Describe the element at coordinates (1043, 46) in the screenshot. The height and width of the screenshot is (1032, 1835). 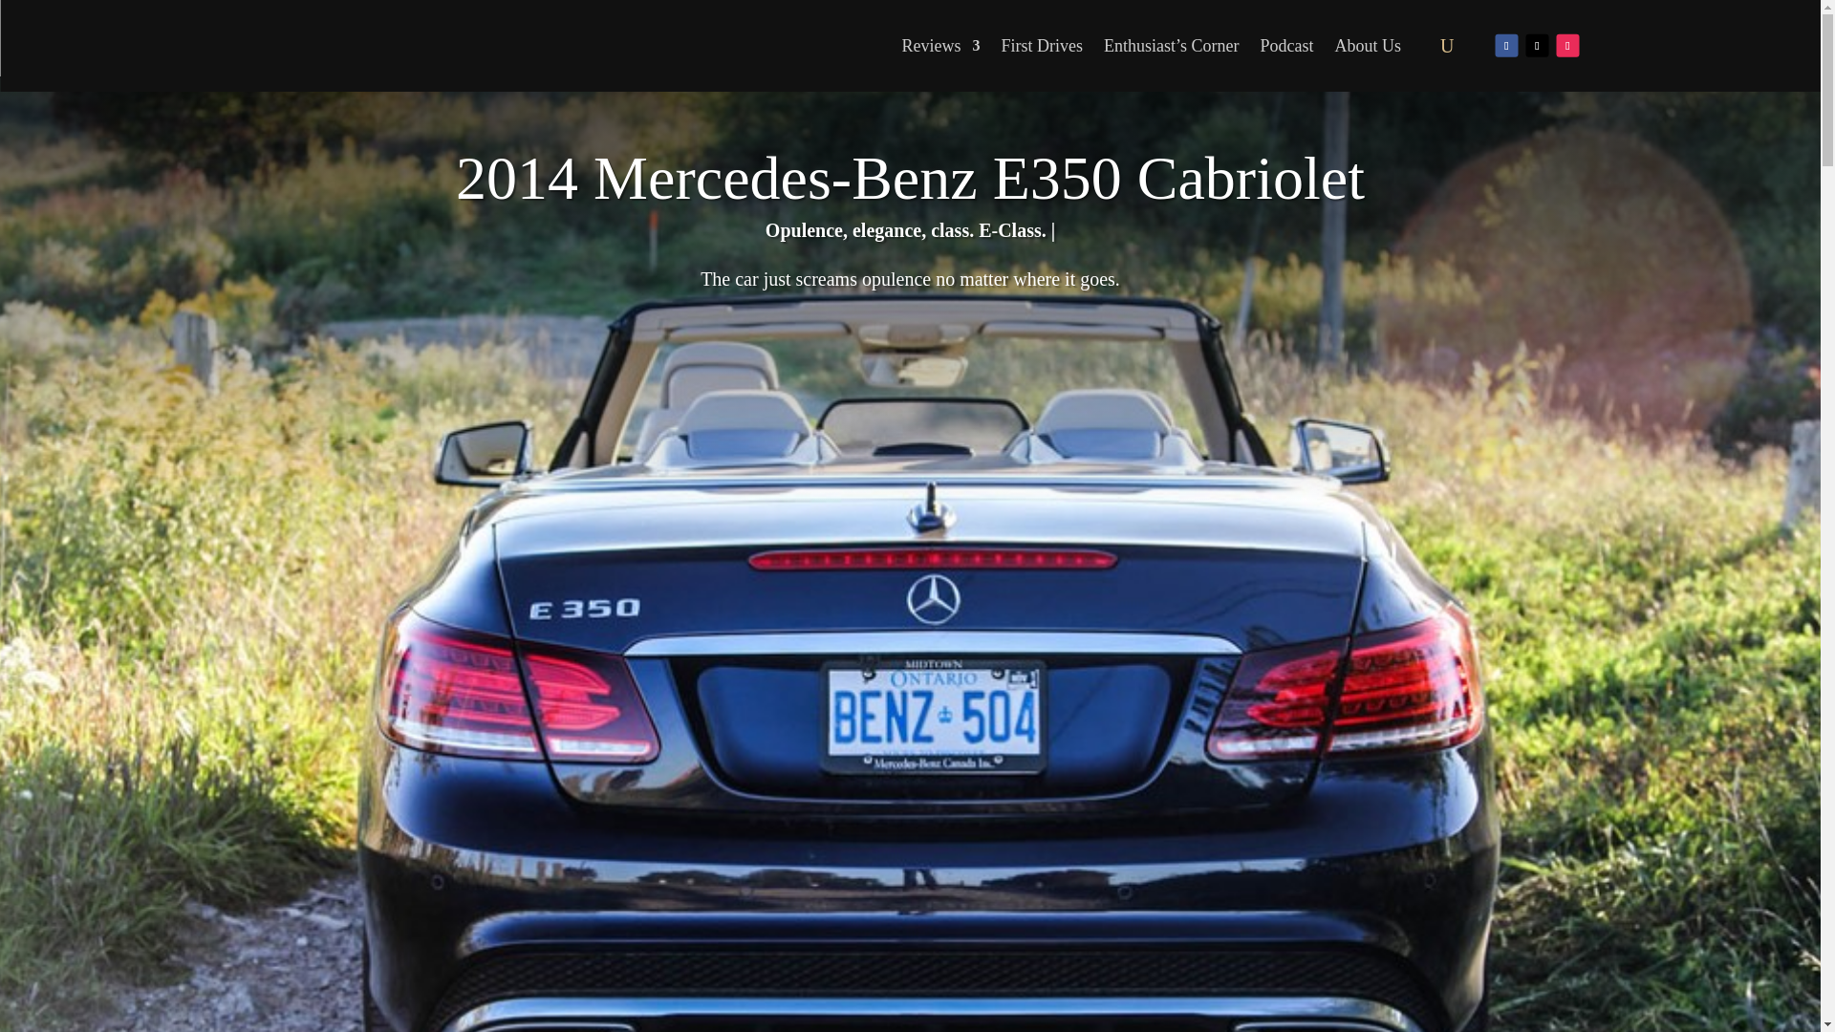
I see `First Drives` at that location.